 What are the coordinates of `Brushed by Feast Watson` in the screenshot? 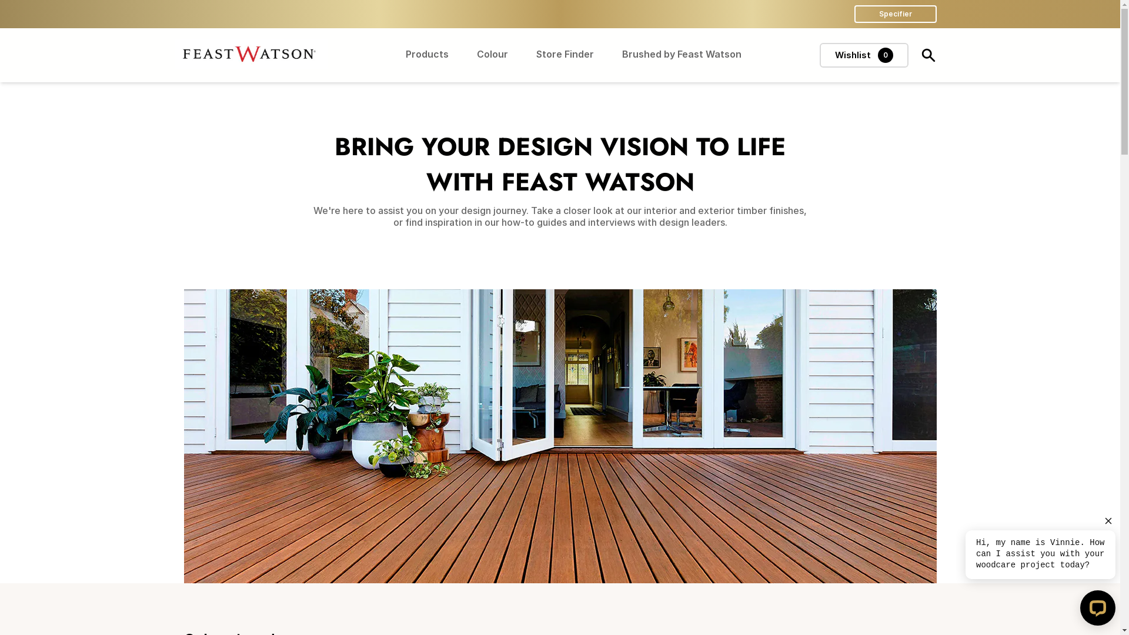 It's located at (682, 55).